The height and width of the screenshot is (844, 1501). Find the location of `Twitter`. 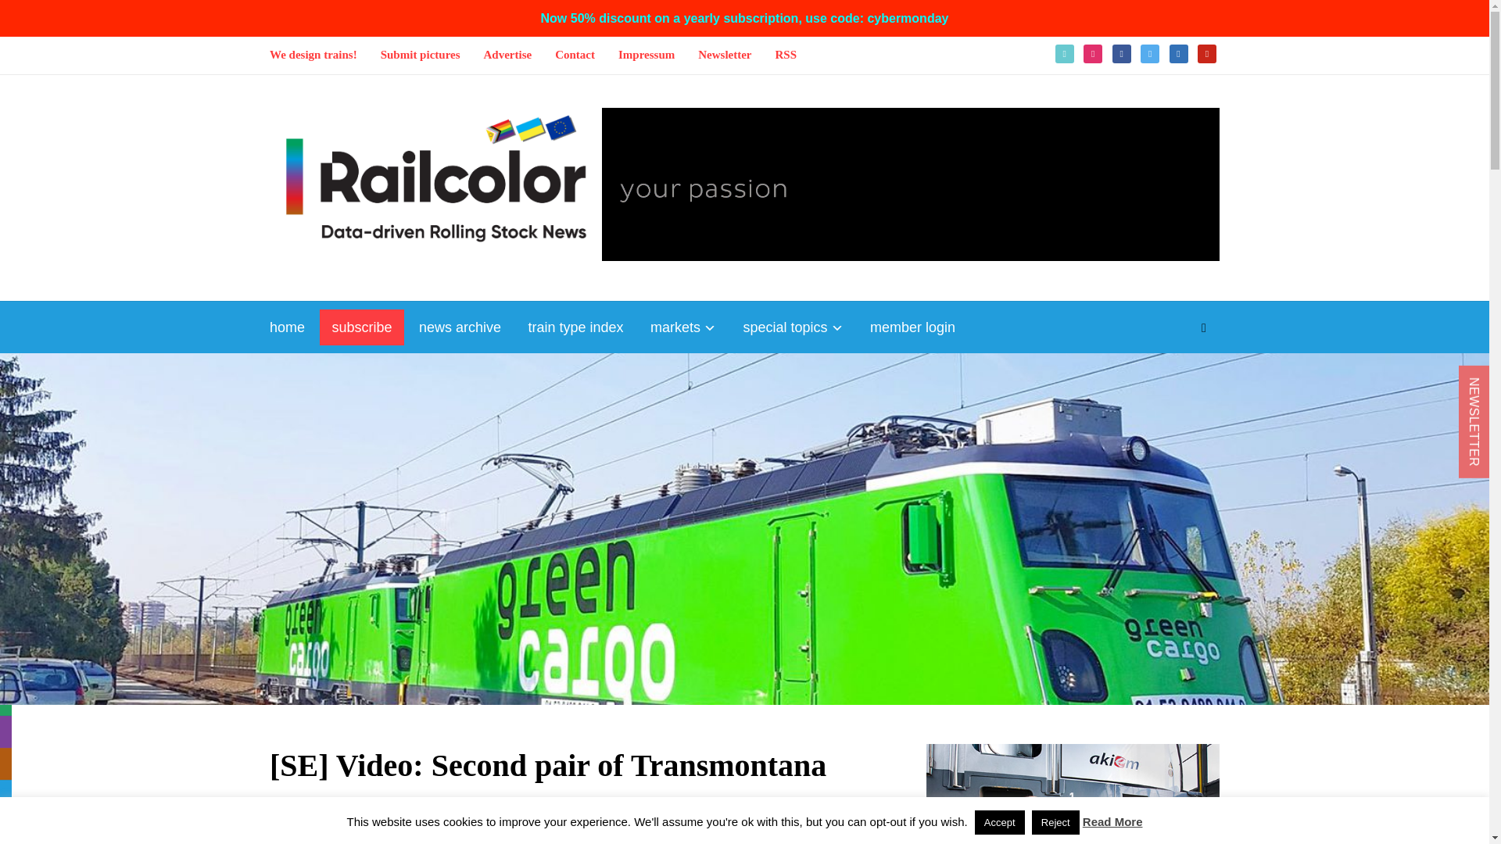

Twitter is located at coordinates (1149, 52).